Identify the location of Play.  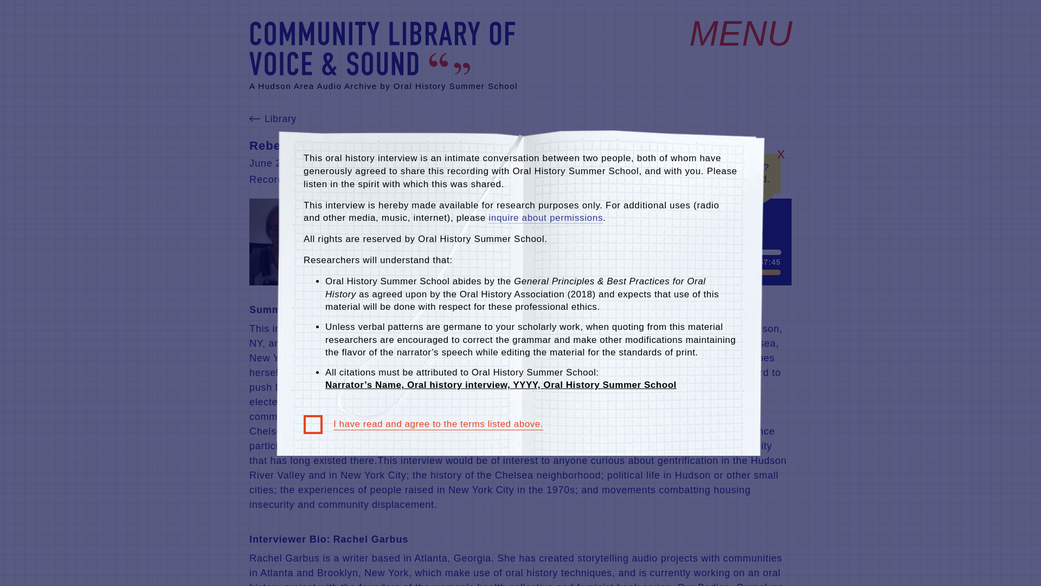
(347, 225).